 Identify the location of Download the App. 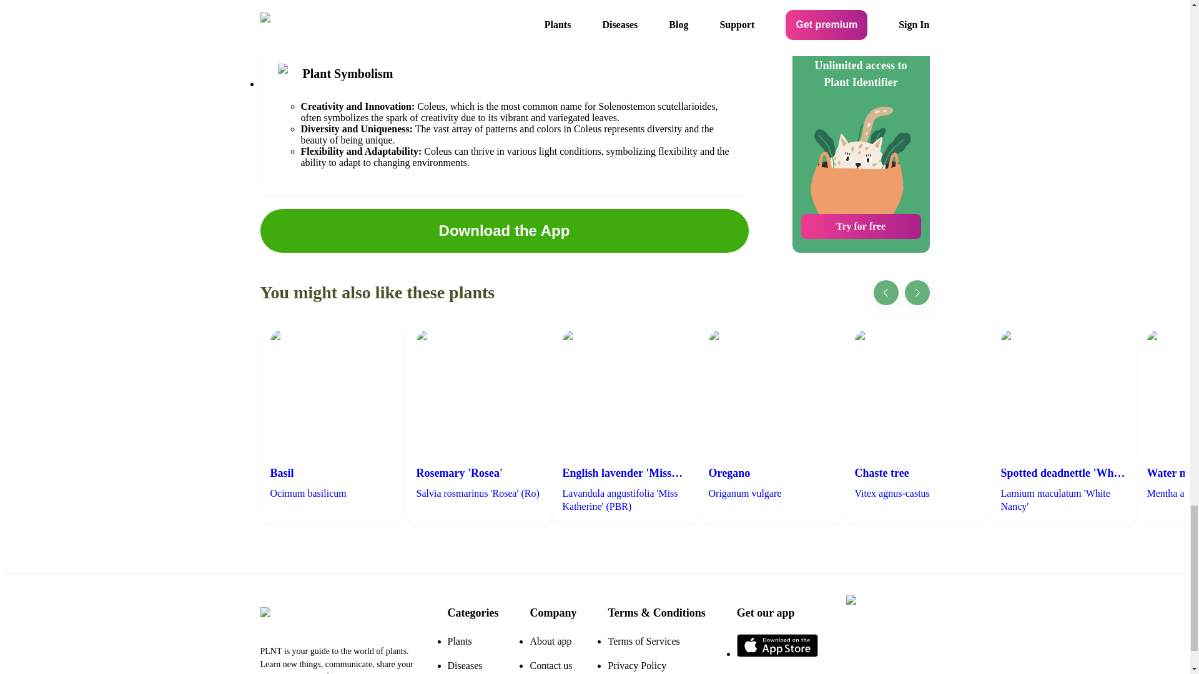
(504, 231).